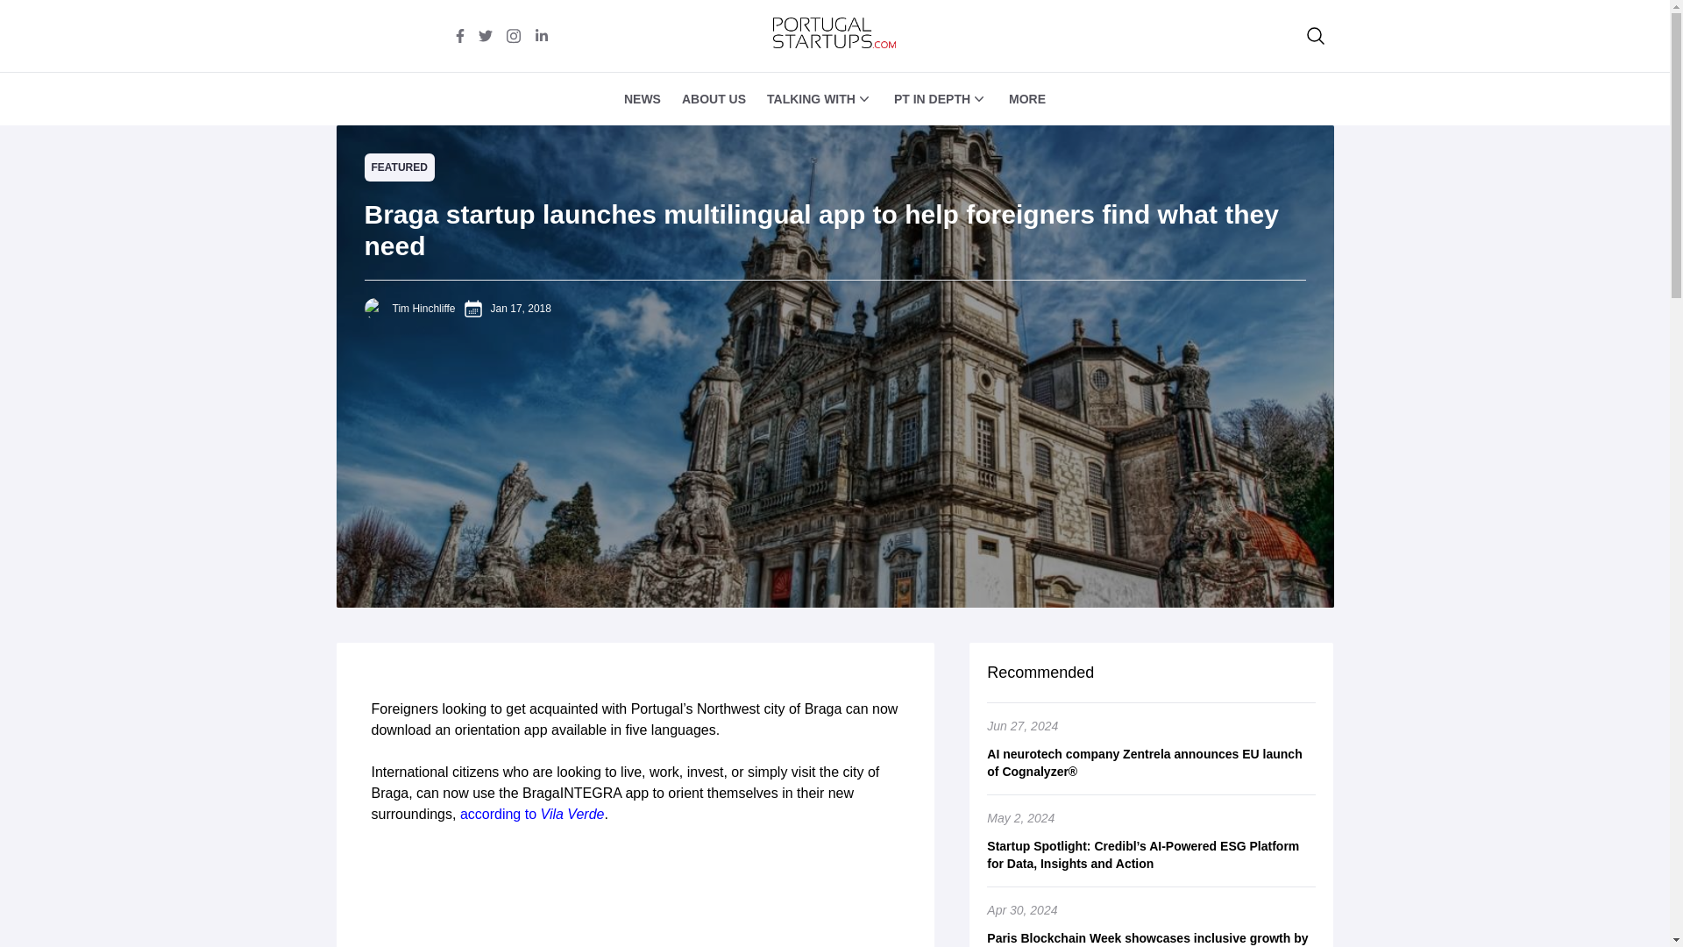 This screenshot has height=947, width=1683. I want to click on FEATURED, so click(400, 167).